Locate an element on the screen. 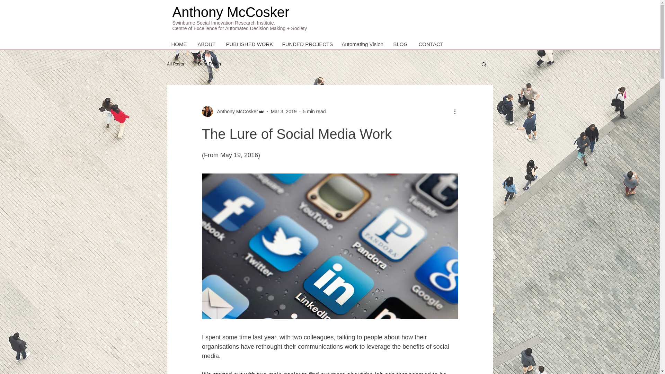  FUNDED PROJECTS is located at coordinates (306, 44).